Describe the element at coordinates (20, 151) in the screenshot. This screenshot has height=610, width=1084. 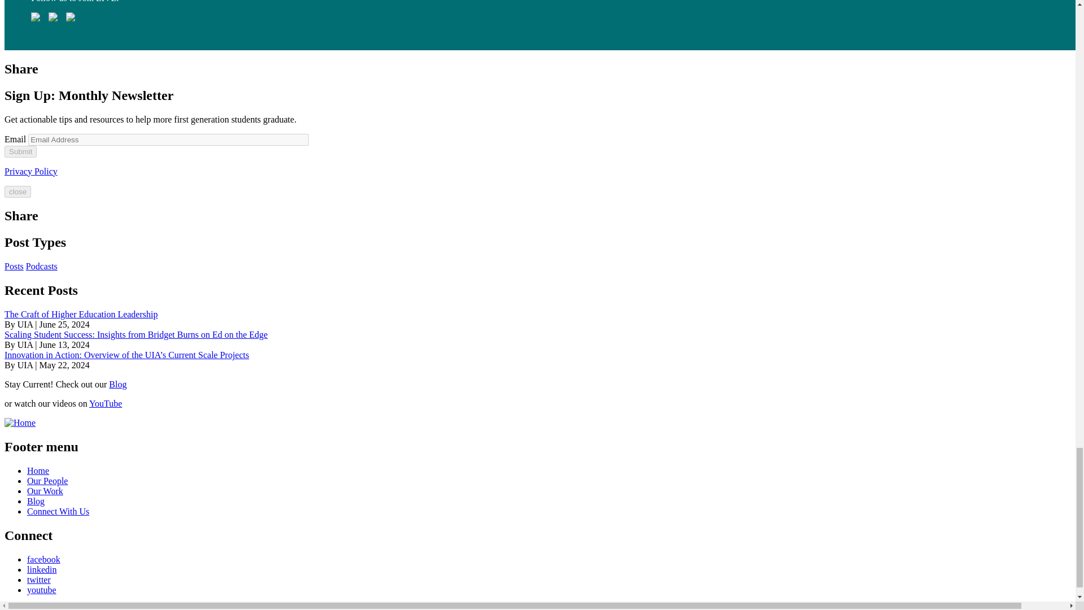
I see `Submit` at that location.